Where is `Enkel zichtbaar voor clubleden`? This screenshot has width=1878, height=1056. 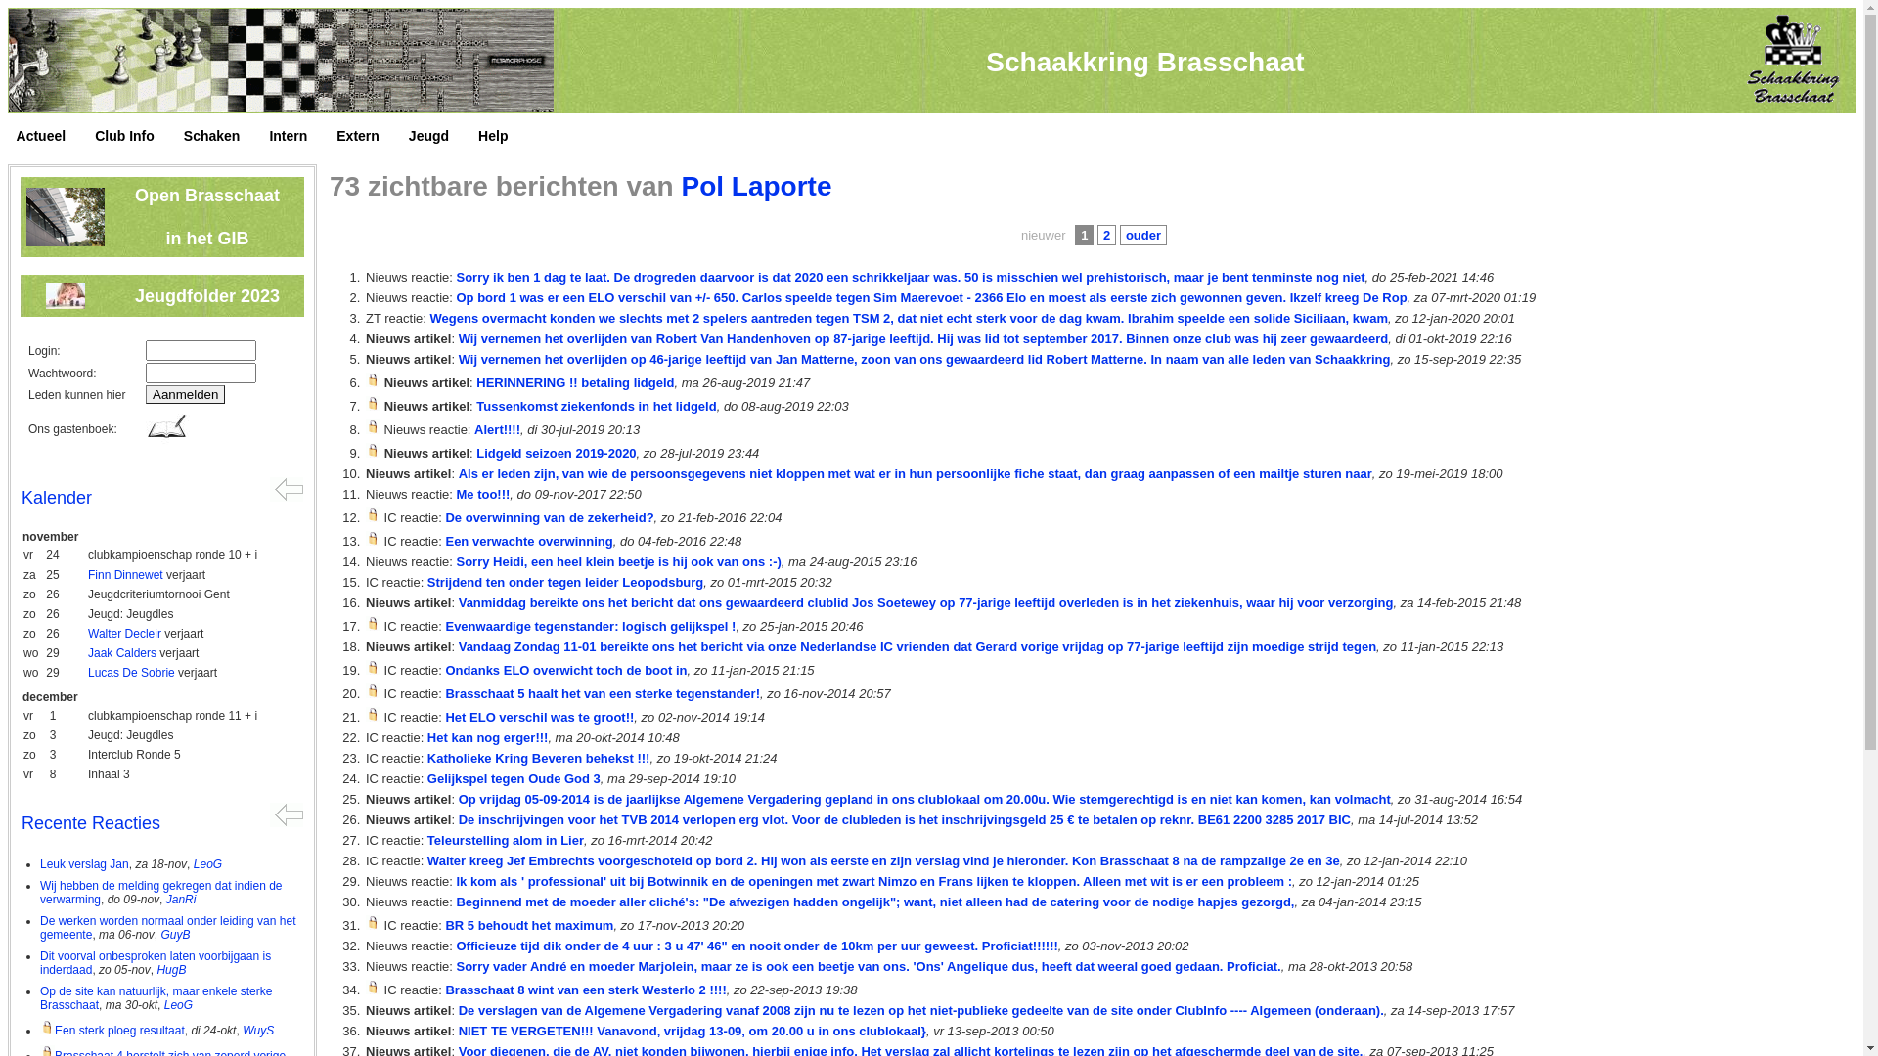
Enkel zichtbaar voor clubleden is located at coordinates (374, 403).